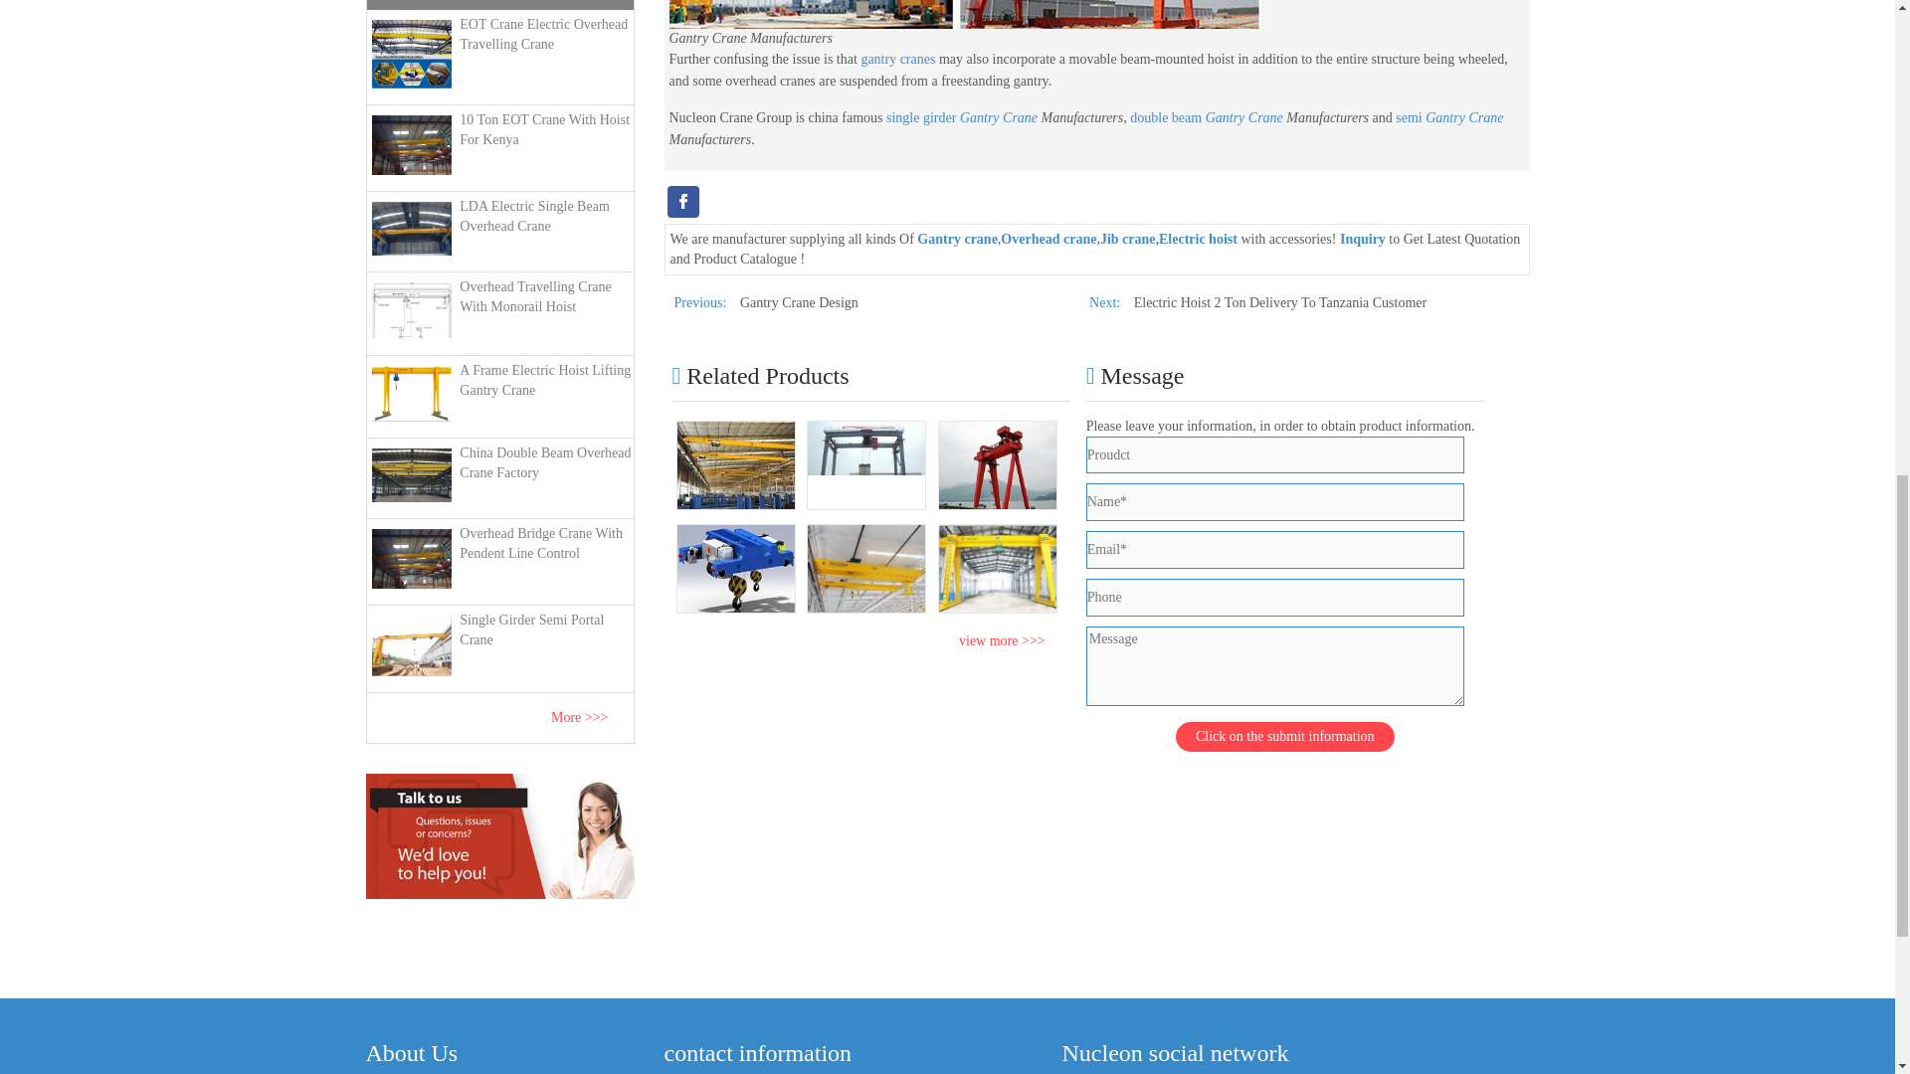 The width and height of the screenshot is (1910, 1074). What do you see at coordinates (499, 310) in the screenshot?
I see `Overhead Travelling Crane With Monorail Hoist` at bounding box center [499, 310].